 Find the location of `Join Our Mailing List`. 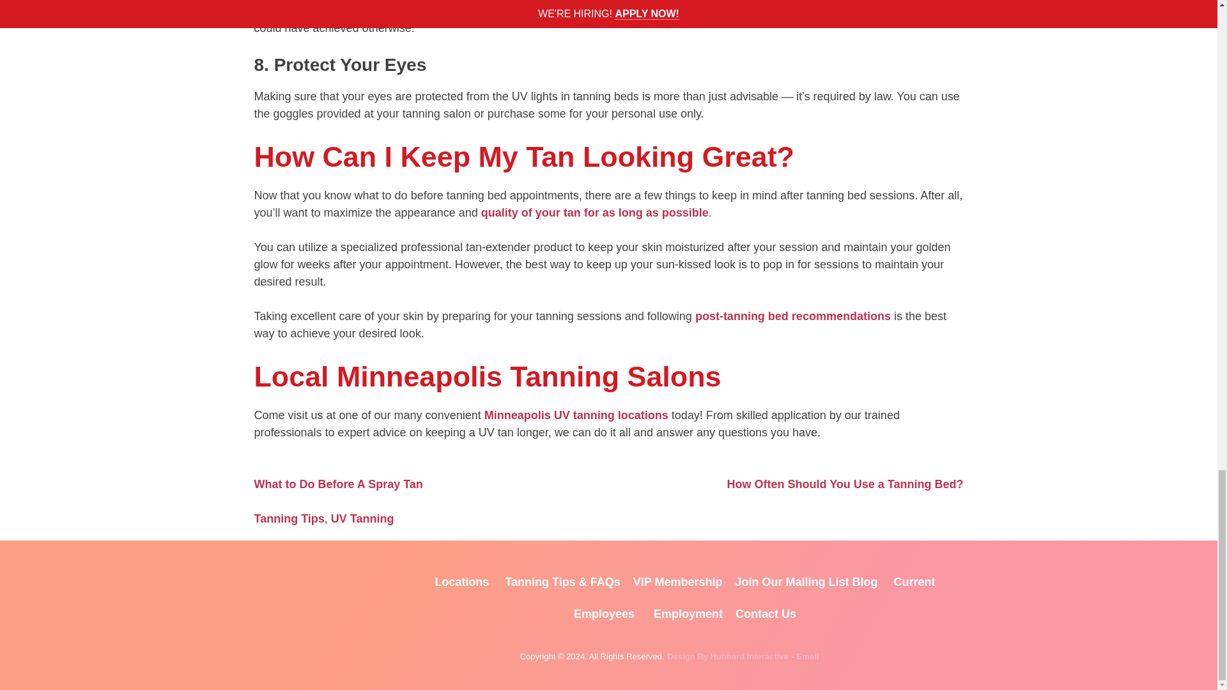

Join Our Mailing List is located at coordinates (792, 581).